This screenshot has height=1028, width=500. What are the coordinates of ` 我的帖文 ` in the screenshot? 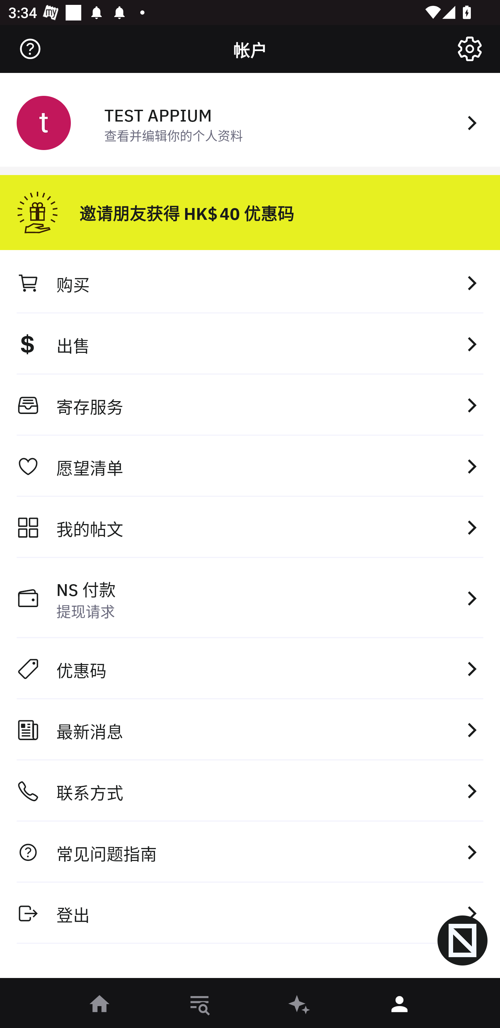 It's located at (250, 527).